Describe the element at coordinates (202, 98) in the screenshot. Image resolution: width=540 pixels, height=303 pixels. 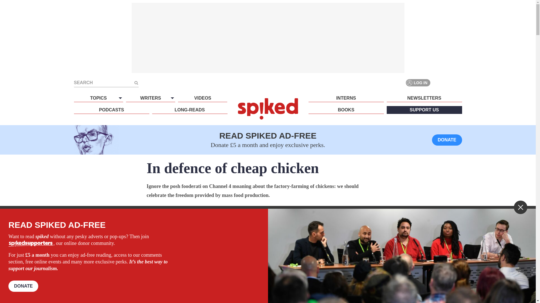
I see `VIDEOS` at that location.